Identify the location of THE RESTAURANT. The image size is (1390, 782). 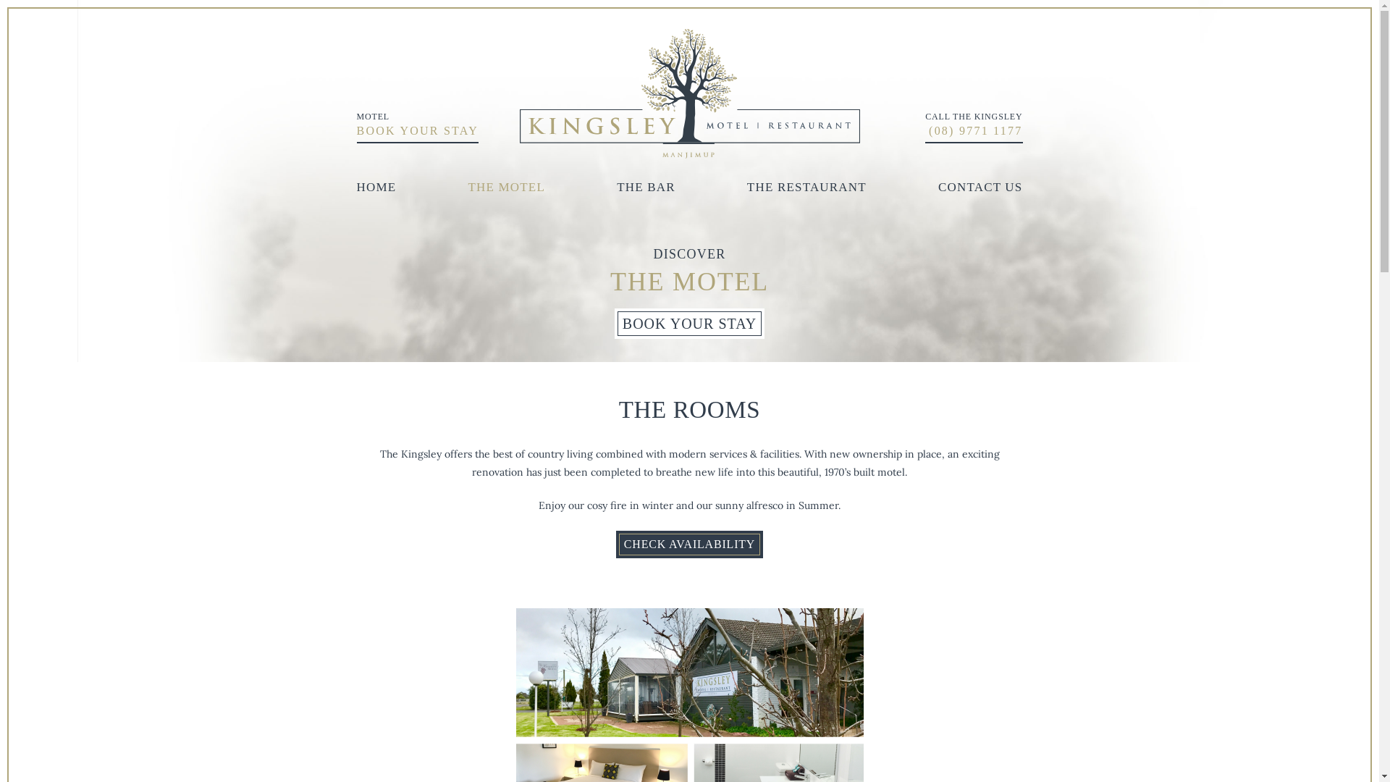
(806, 187).